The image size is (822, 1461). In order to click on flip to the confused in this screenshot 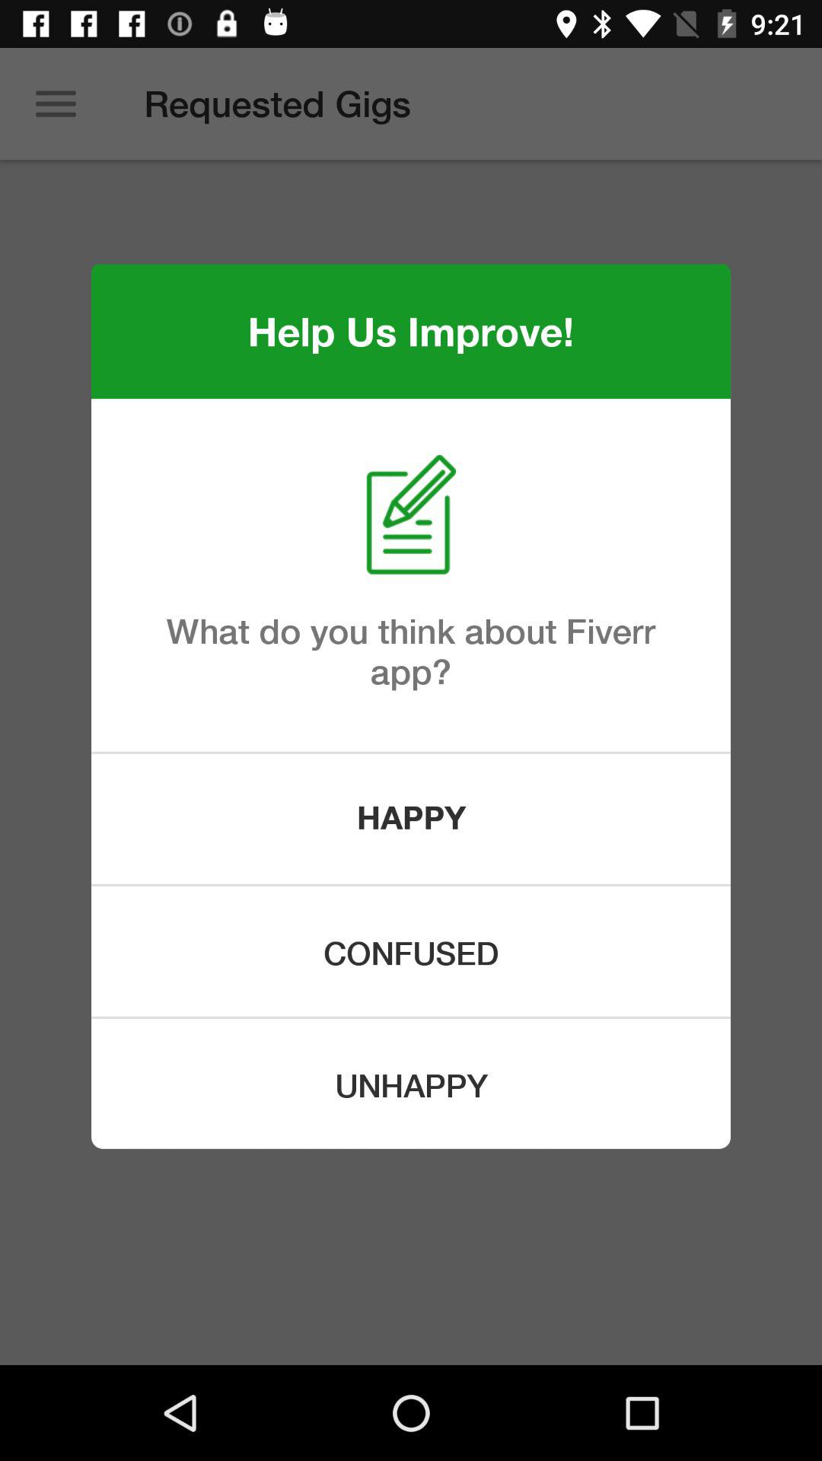, I will do `click(411, 951)`.